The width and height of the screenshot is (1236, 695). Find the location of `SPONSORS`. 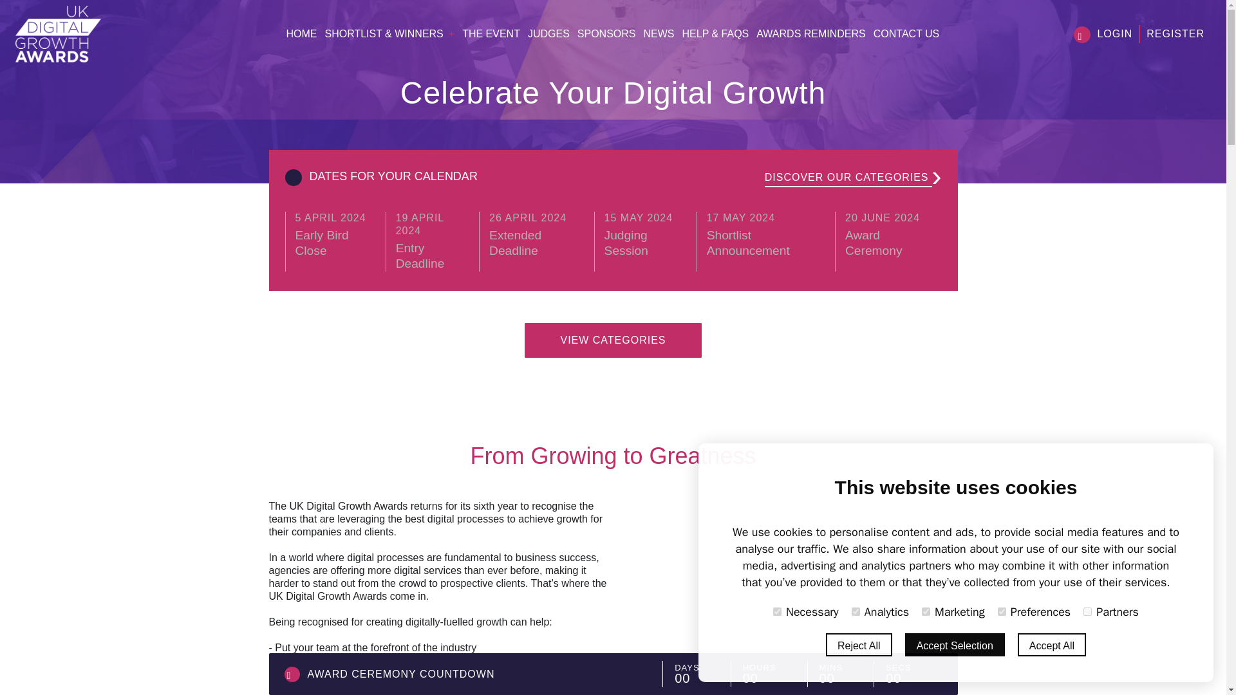

SPONSORS is located at coordinates (433, 241).